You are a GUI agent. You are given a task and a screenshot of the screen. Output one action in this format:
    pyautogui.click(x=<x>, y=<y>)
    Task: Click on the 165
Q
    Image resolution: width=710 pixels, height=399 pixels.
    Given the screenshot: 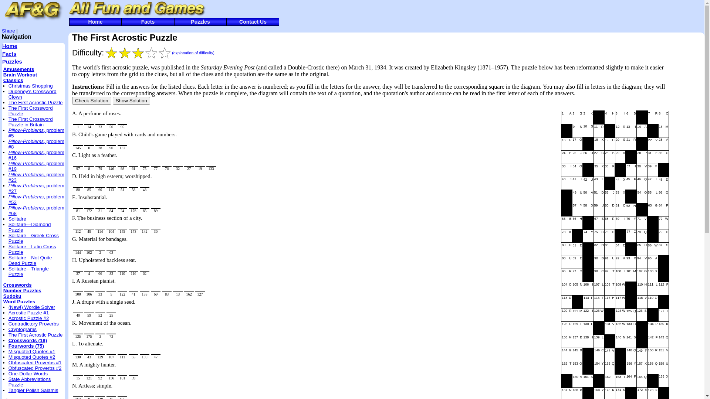 What is the action you would take?
    pyautogui.click(x=642, y=381)
    